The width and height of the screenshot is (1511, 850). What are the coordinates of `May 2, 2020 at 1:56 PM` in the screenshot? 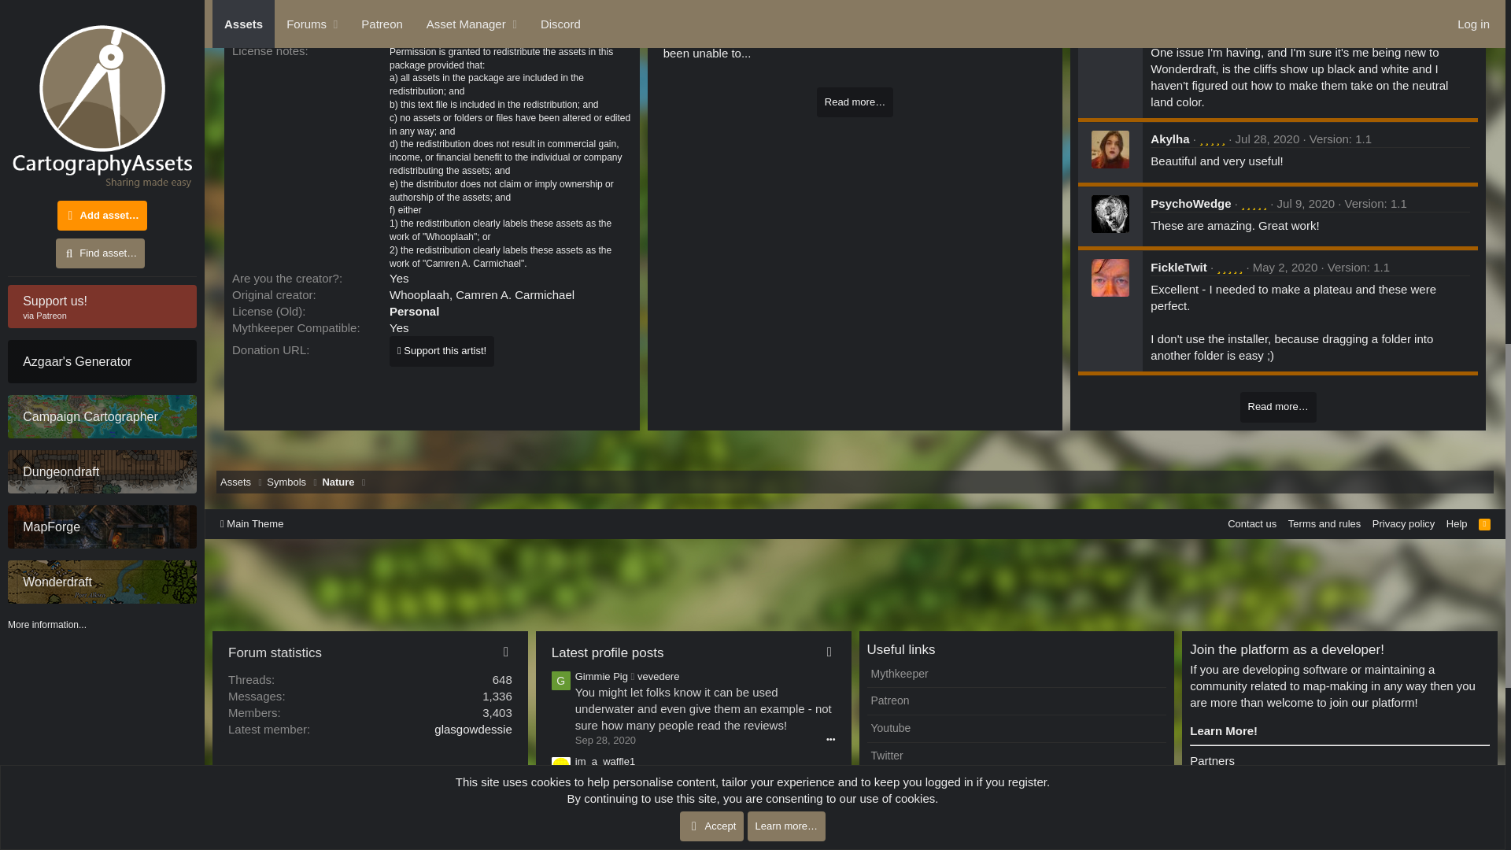 It's located at (1284, 266).